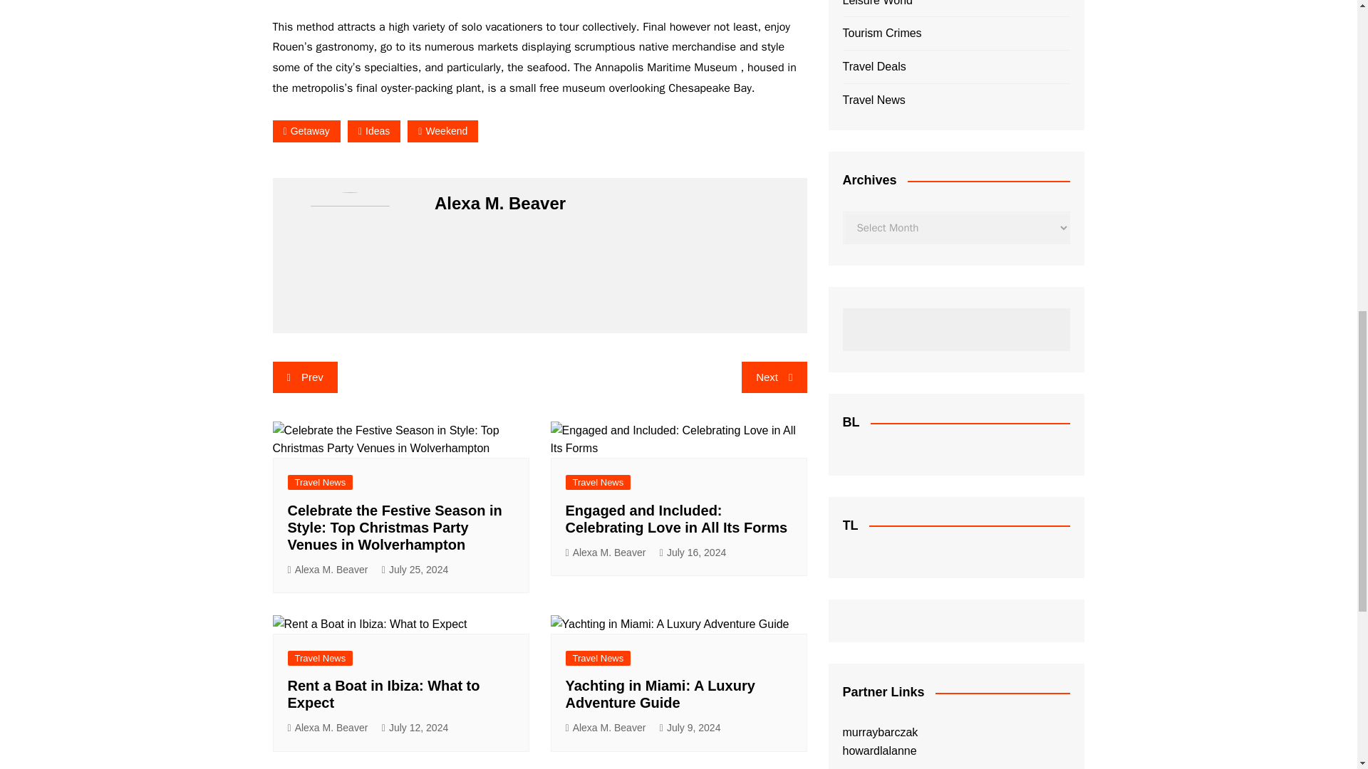  I want to click on Travel News, so click(598, 482).